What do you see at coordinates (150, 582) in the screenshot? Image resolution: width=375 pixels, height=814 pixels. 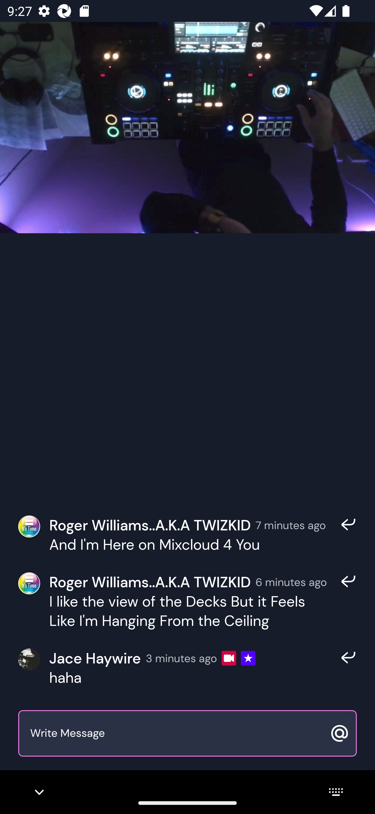 I see `Roger Williams..A.K.A TWIZKID` at bounding box center [150, 582].